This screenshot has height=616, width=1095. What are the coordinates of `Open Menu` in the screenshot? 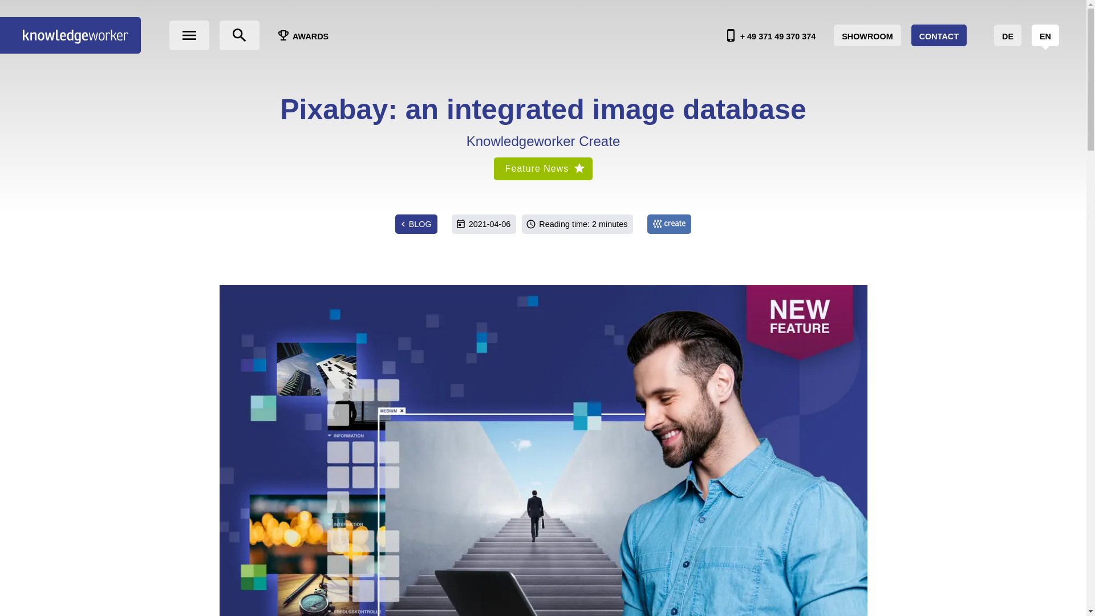 It's located at (189, 35).